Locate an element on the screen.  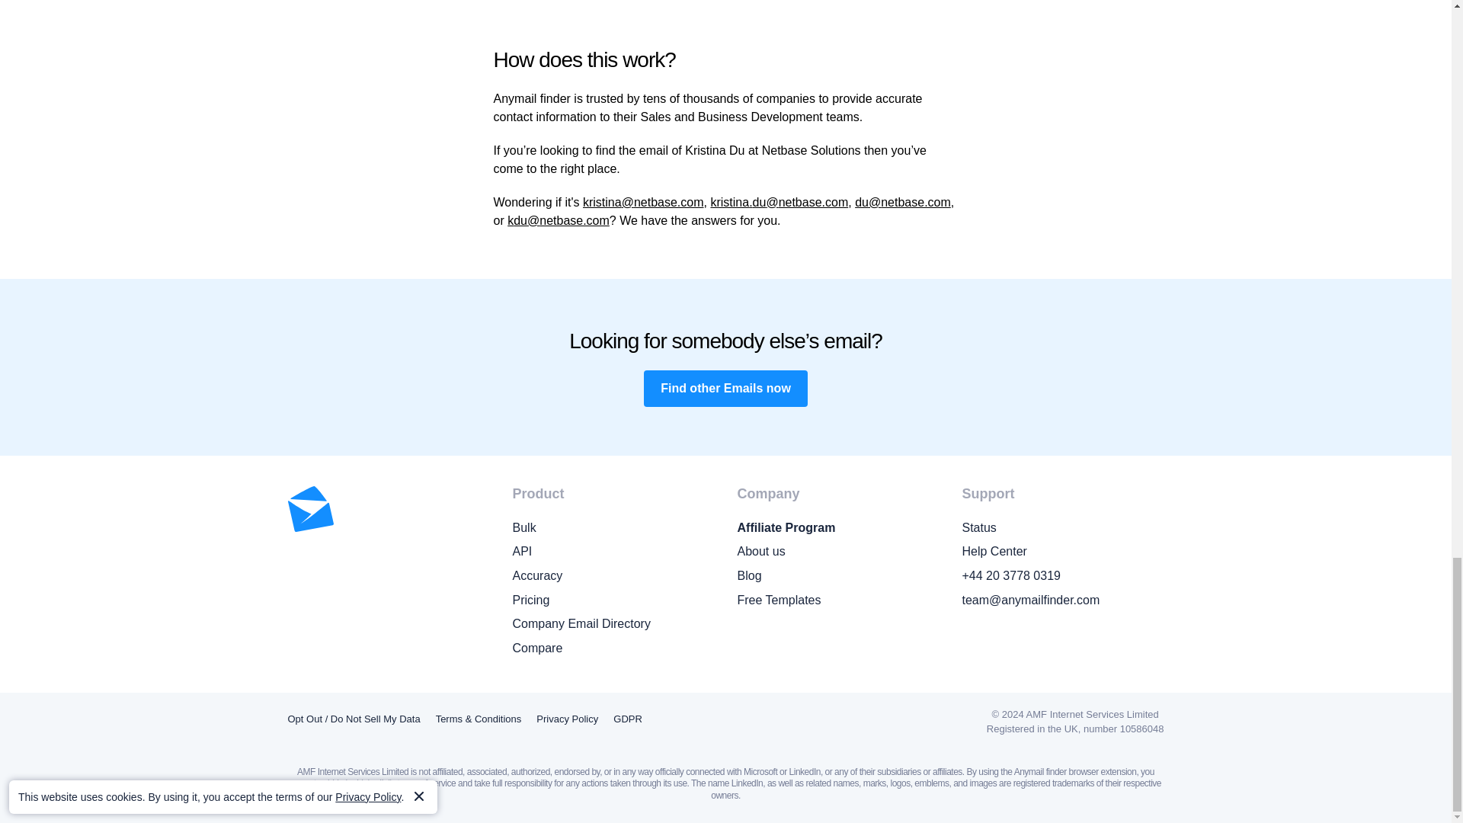
Find other Emails now is located at coordinates (725, 389).